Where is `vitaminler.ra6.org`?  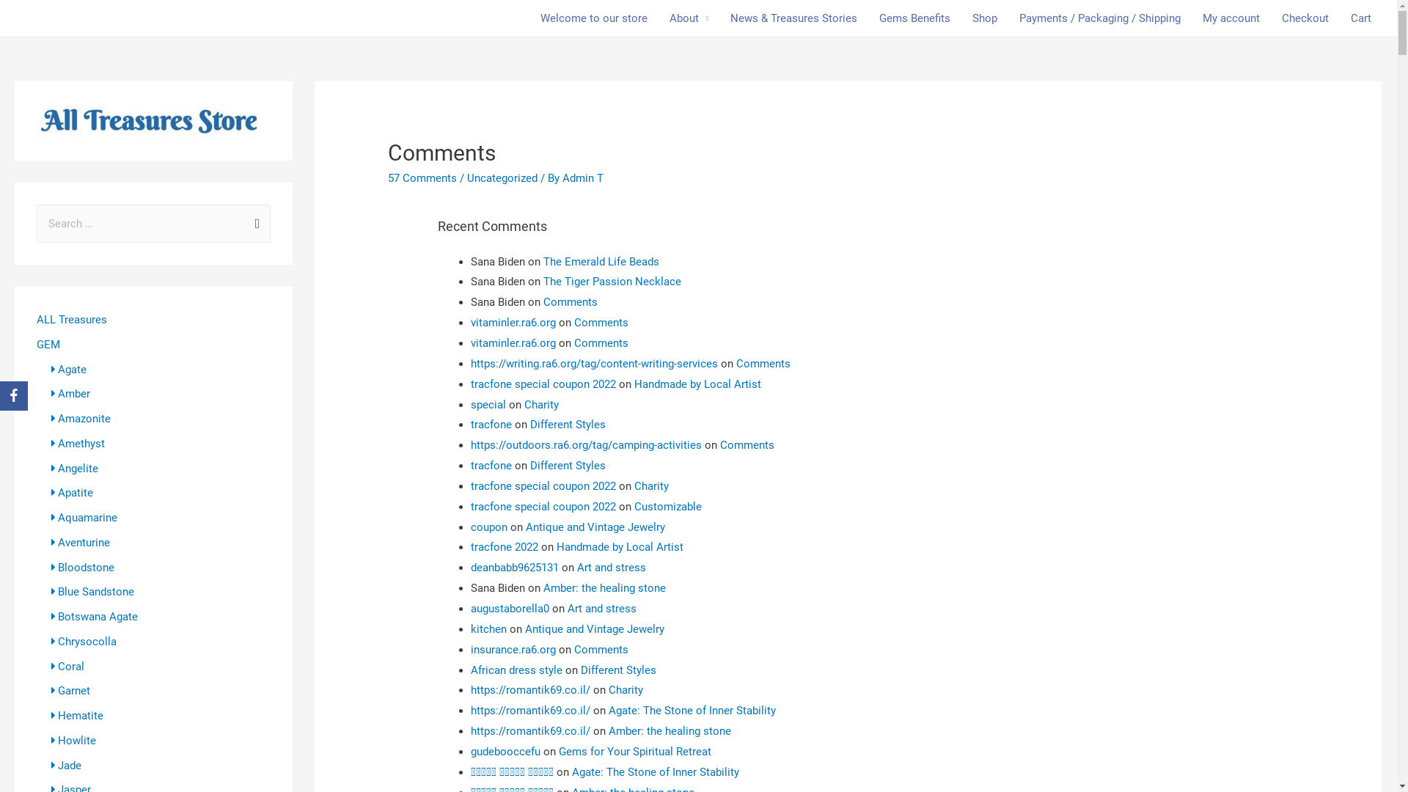 vitaminler.ra6.org is located at coordinates (513, 323).